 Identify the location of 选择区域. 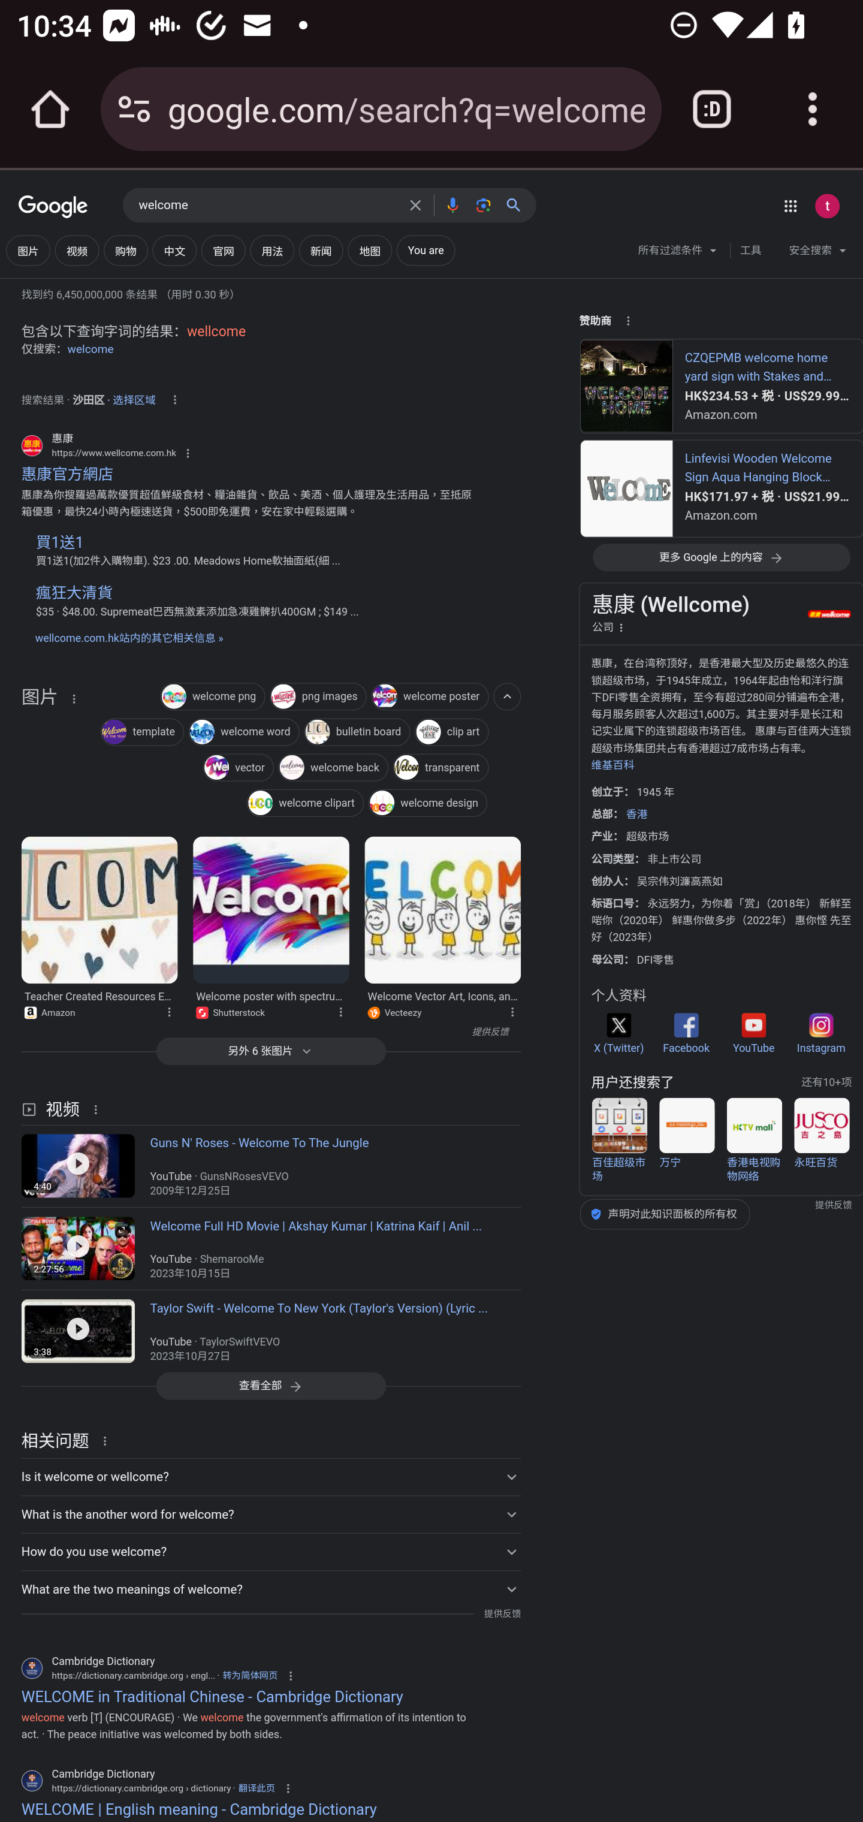
(134, 397).